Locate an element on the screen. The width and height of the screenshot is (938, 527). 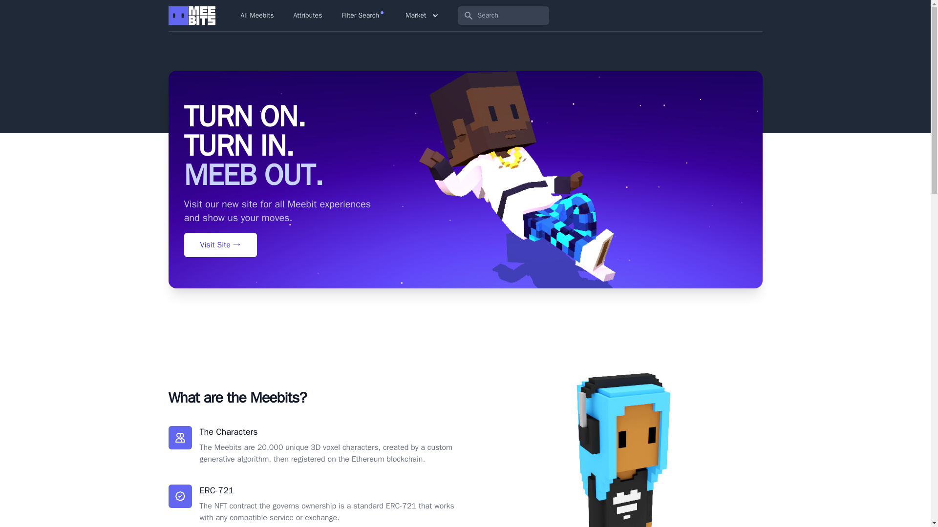
Filter Search is located at coordinates (362, 16).